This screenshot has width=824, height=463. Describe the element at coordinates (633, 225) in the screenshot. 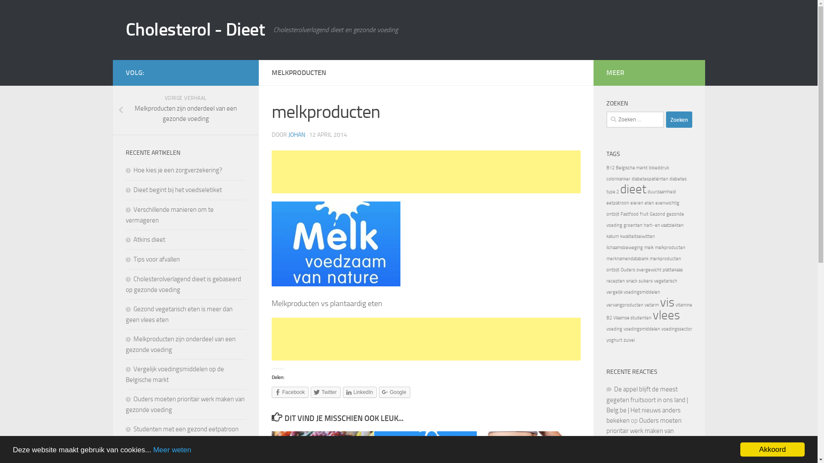

I see `groenten` at that location.